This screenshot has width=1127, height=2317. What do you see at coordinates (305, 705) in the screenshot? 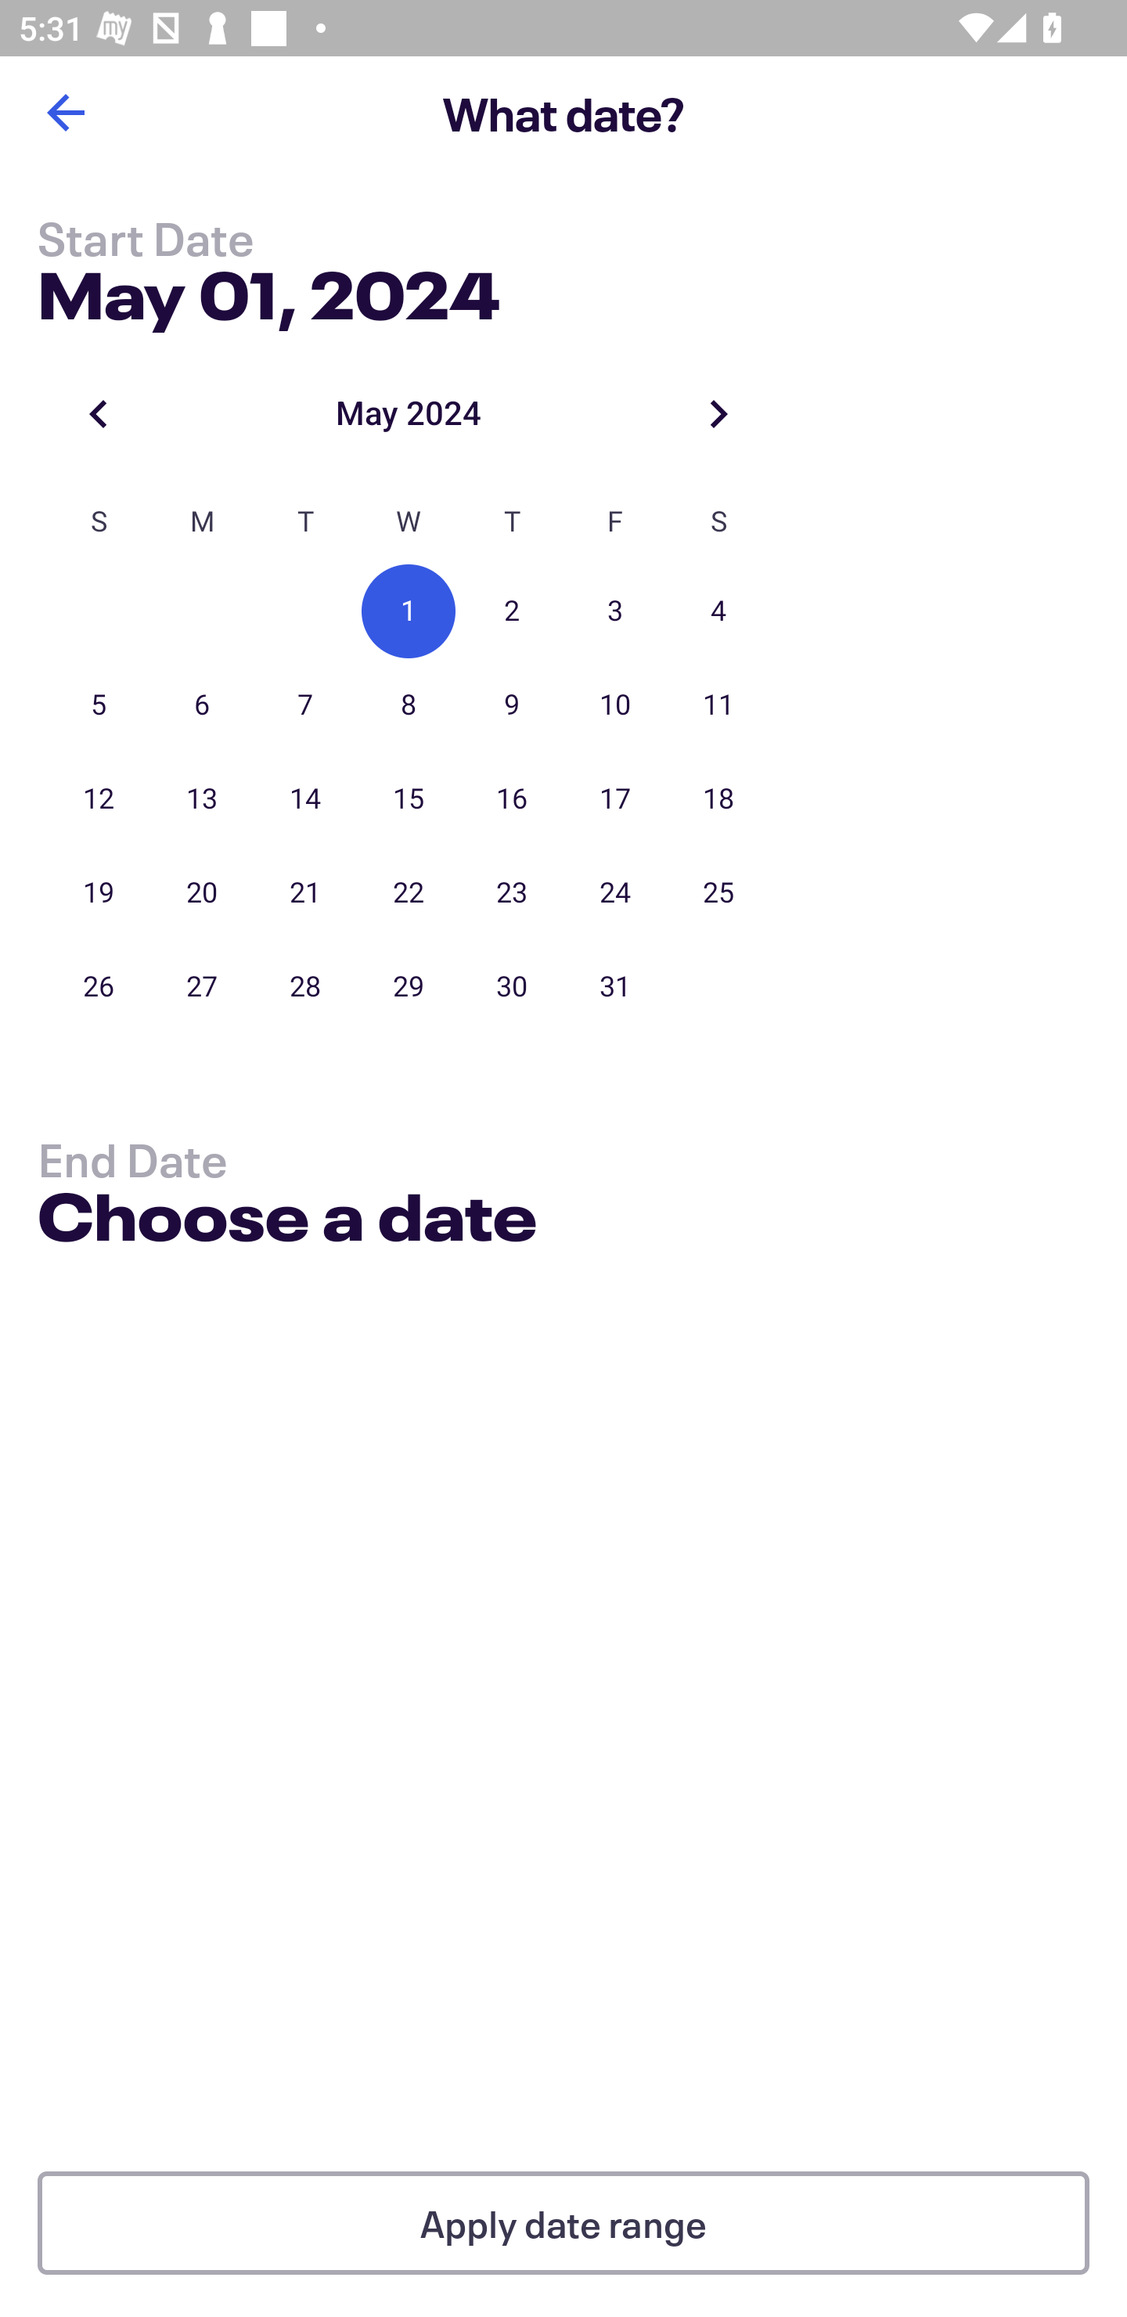
I see `7 07 May 2024` at bounding box center [305, 705].